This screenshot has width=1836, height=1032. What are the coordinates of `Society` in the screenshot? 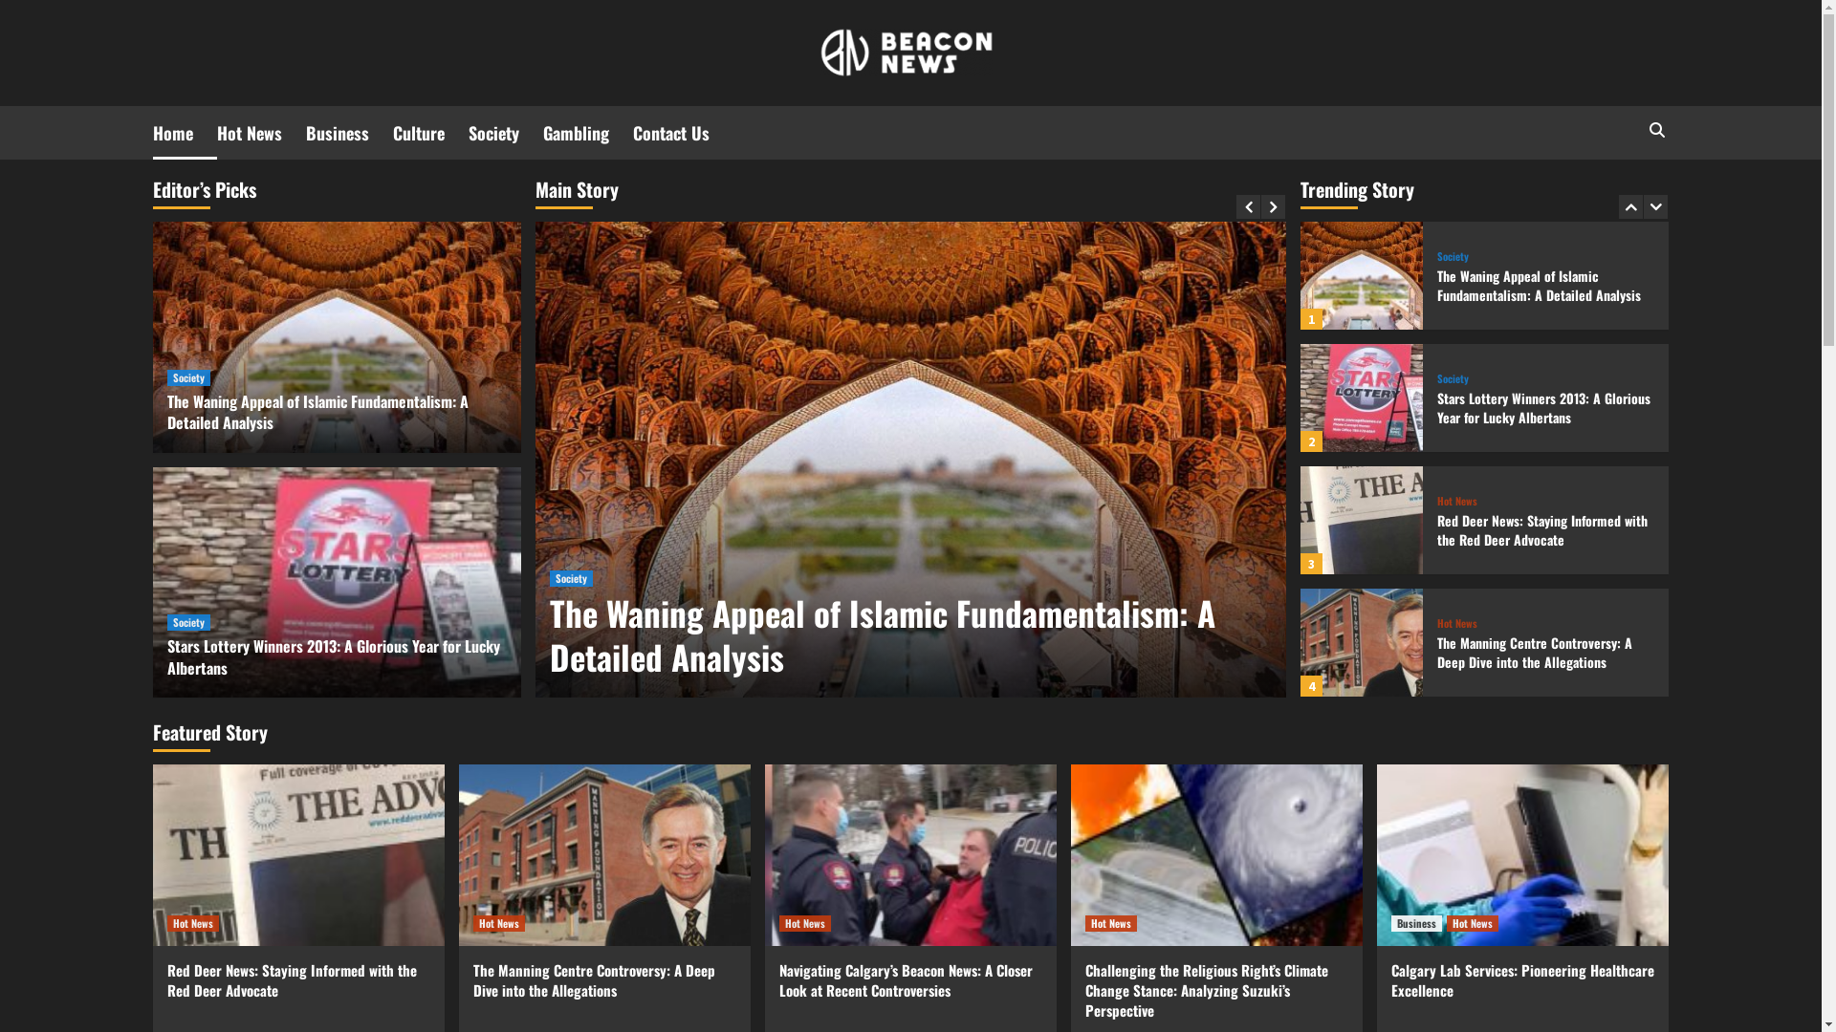 It's located at (189, 378).